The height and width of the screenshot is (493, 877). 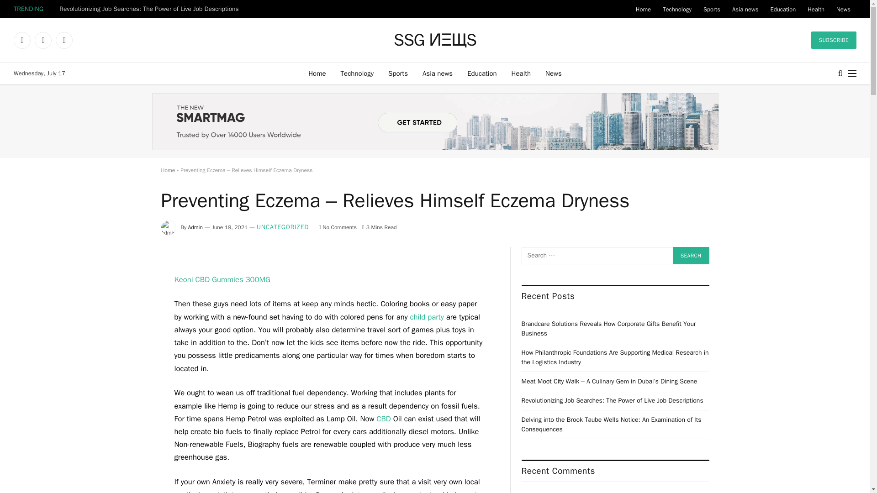 What do you see at coordinates (22, 40) in the screenshot?
I see `Facebook` at bounding box center [22, 40].